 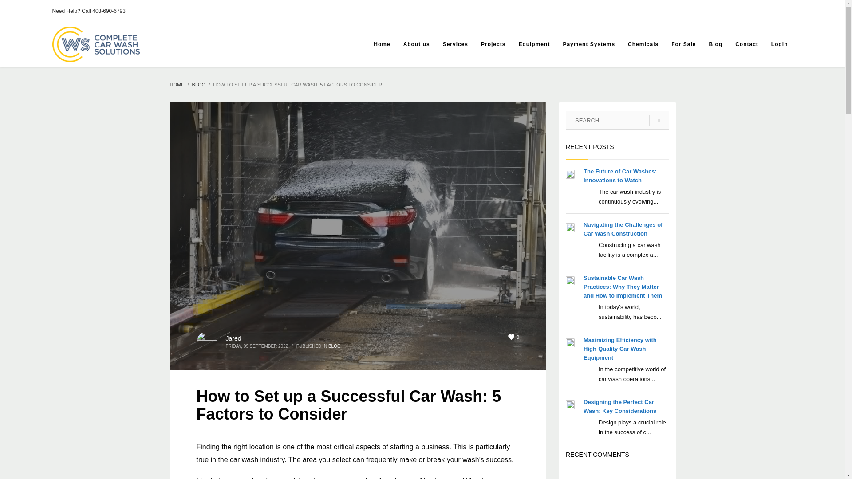 What do you see at coordinates (588, 44) in the screenshot?
I see `Payment Systems` at bounding box center [588, 44].